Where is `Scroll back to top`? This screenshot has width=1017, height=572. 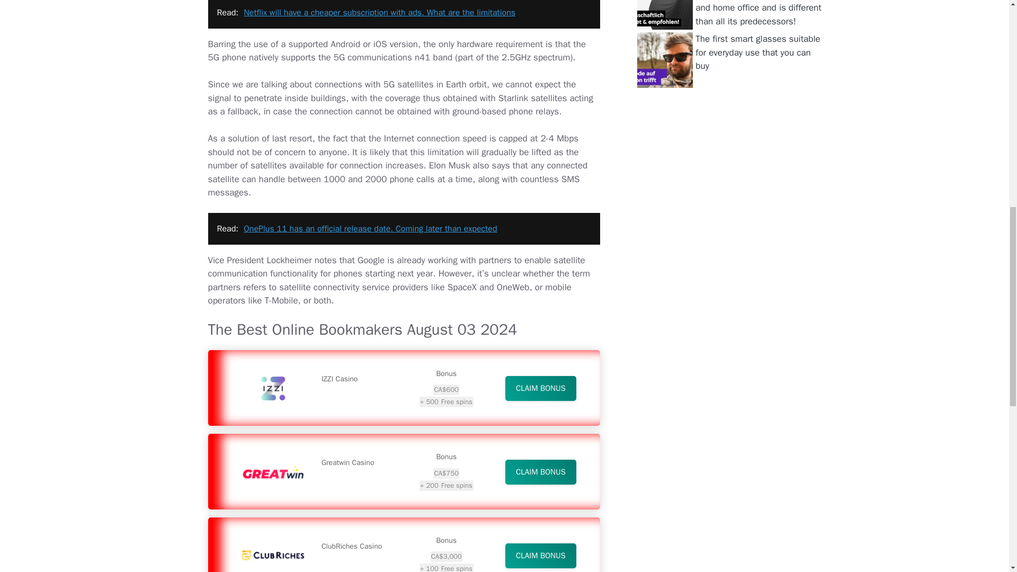
Scroll back to top is located at coordinates (983, 503).